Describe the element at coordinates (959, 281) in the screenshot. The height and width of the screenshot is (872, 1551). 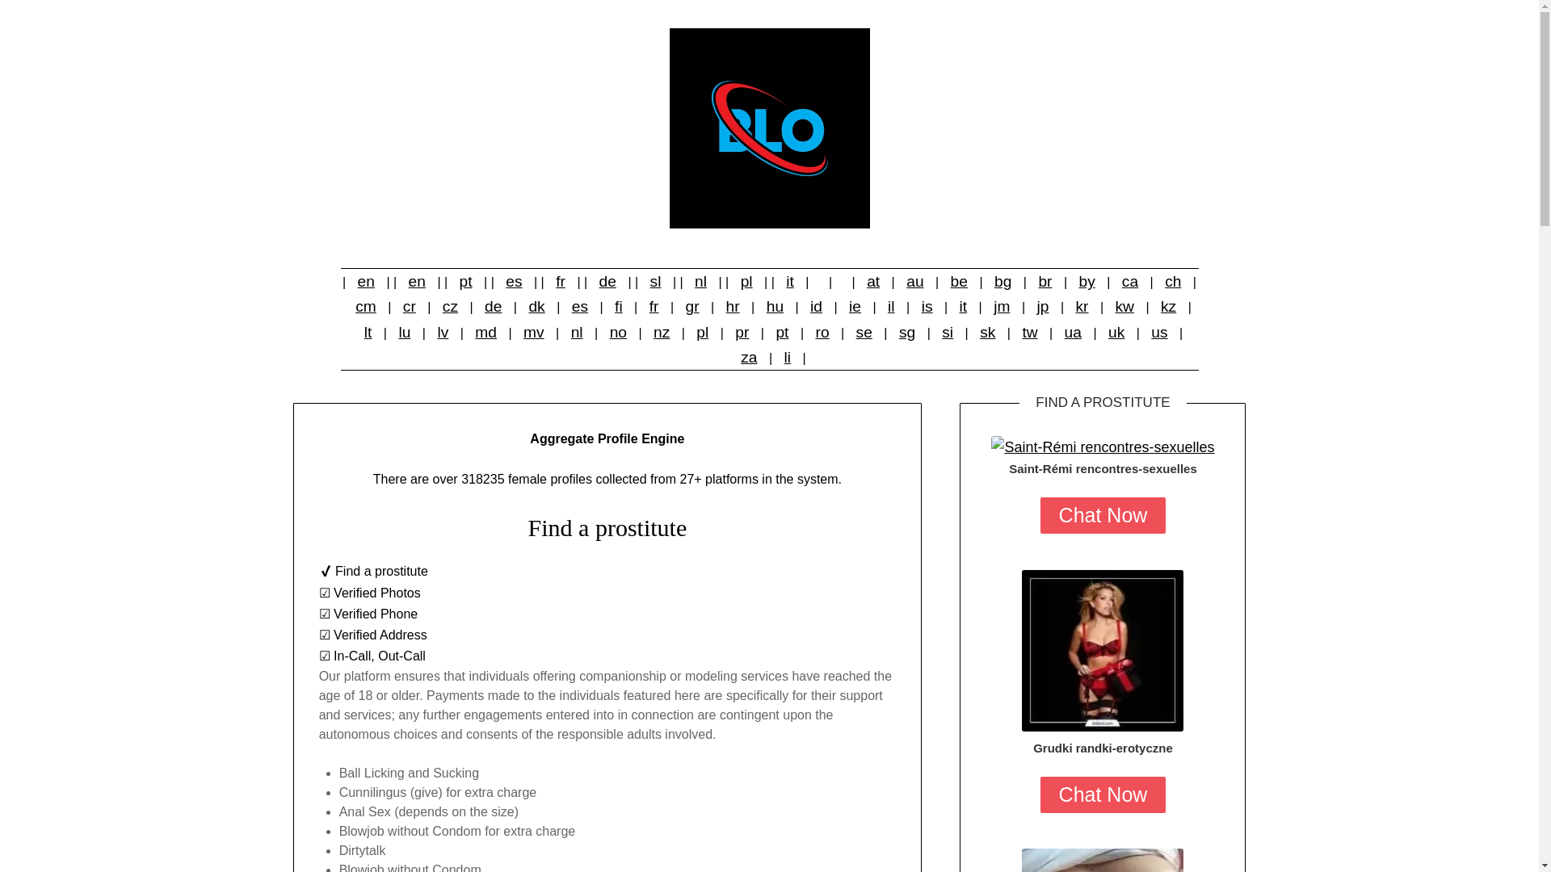
I see `be` at that location.